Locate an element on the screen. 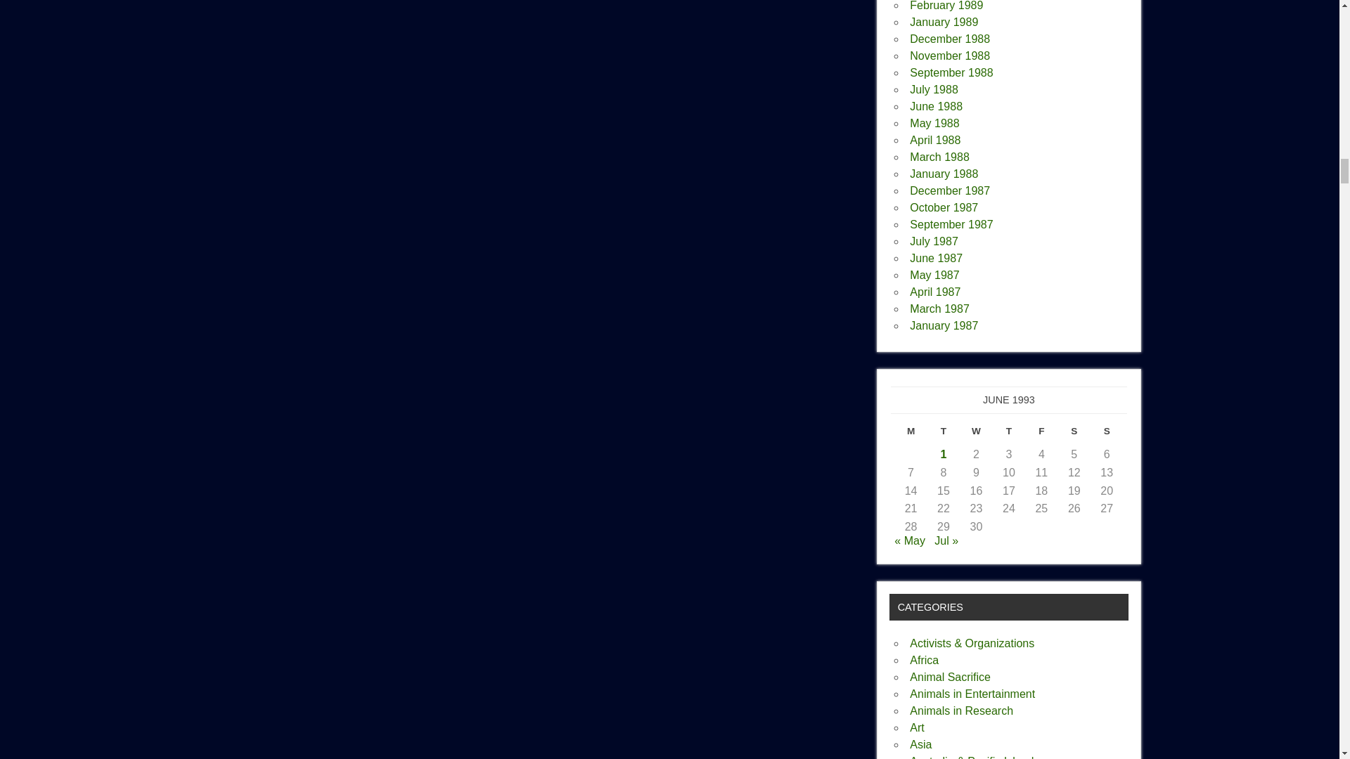  Monday is located at coordinates (910, 434).